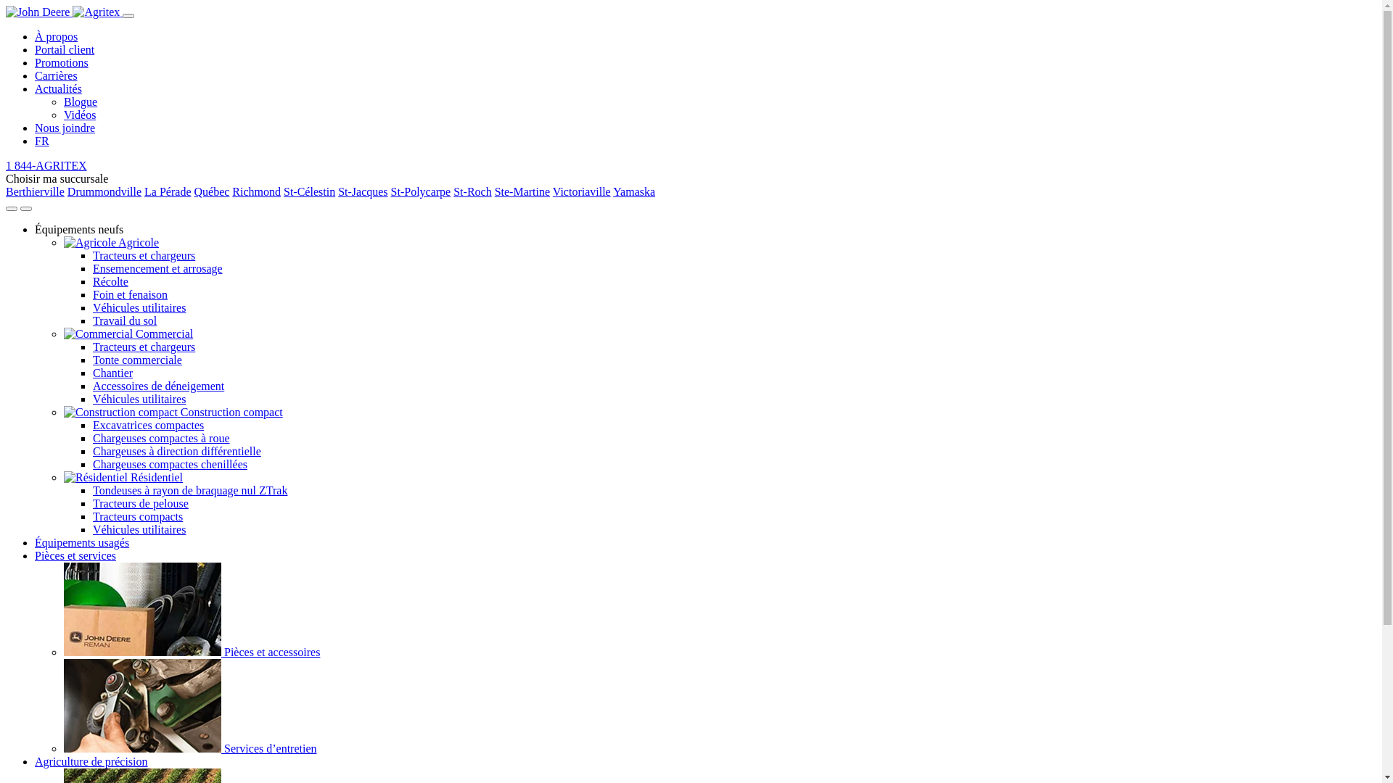 The width and height of the screenshot is (1393, 783). What do you see at coordinates (522, 191) in the screenshot?
I see `Ste-Martine` at bounding box center [522, 191].